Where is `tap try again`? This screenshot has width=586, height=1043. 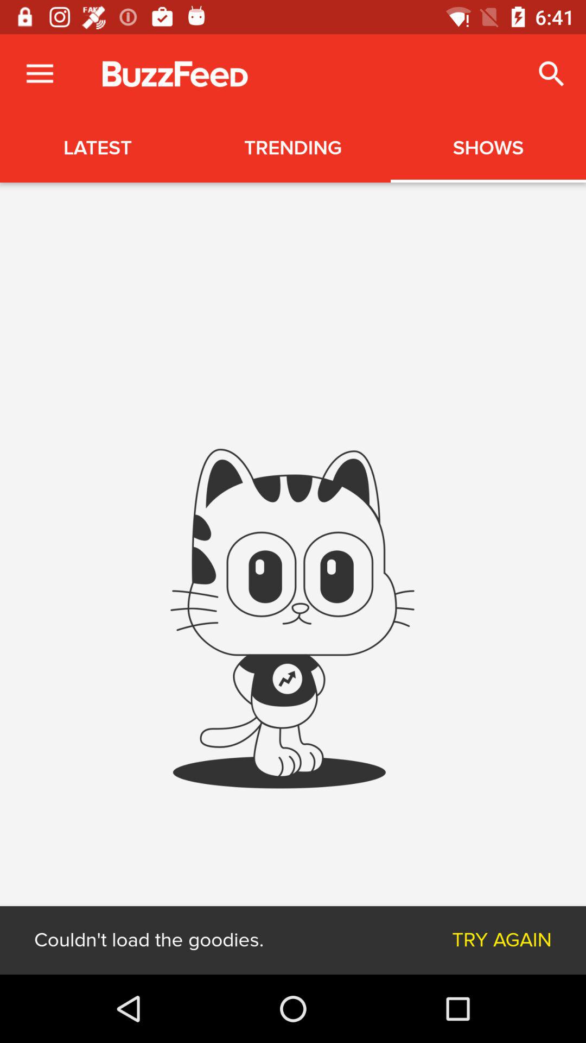
tap try again is located at coordinates (501, 940).